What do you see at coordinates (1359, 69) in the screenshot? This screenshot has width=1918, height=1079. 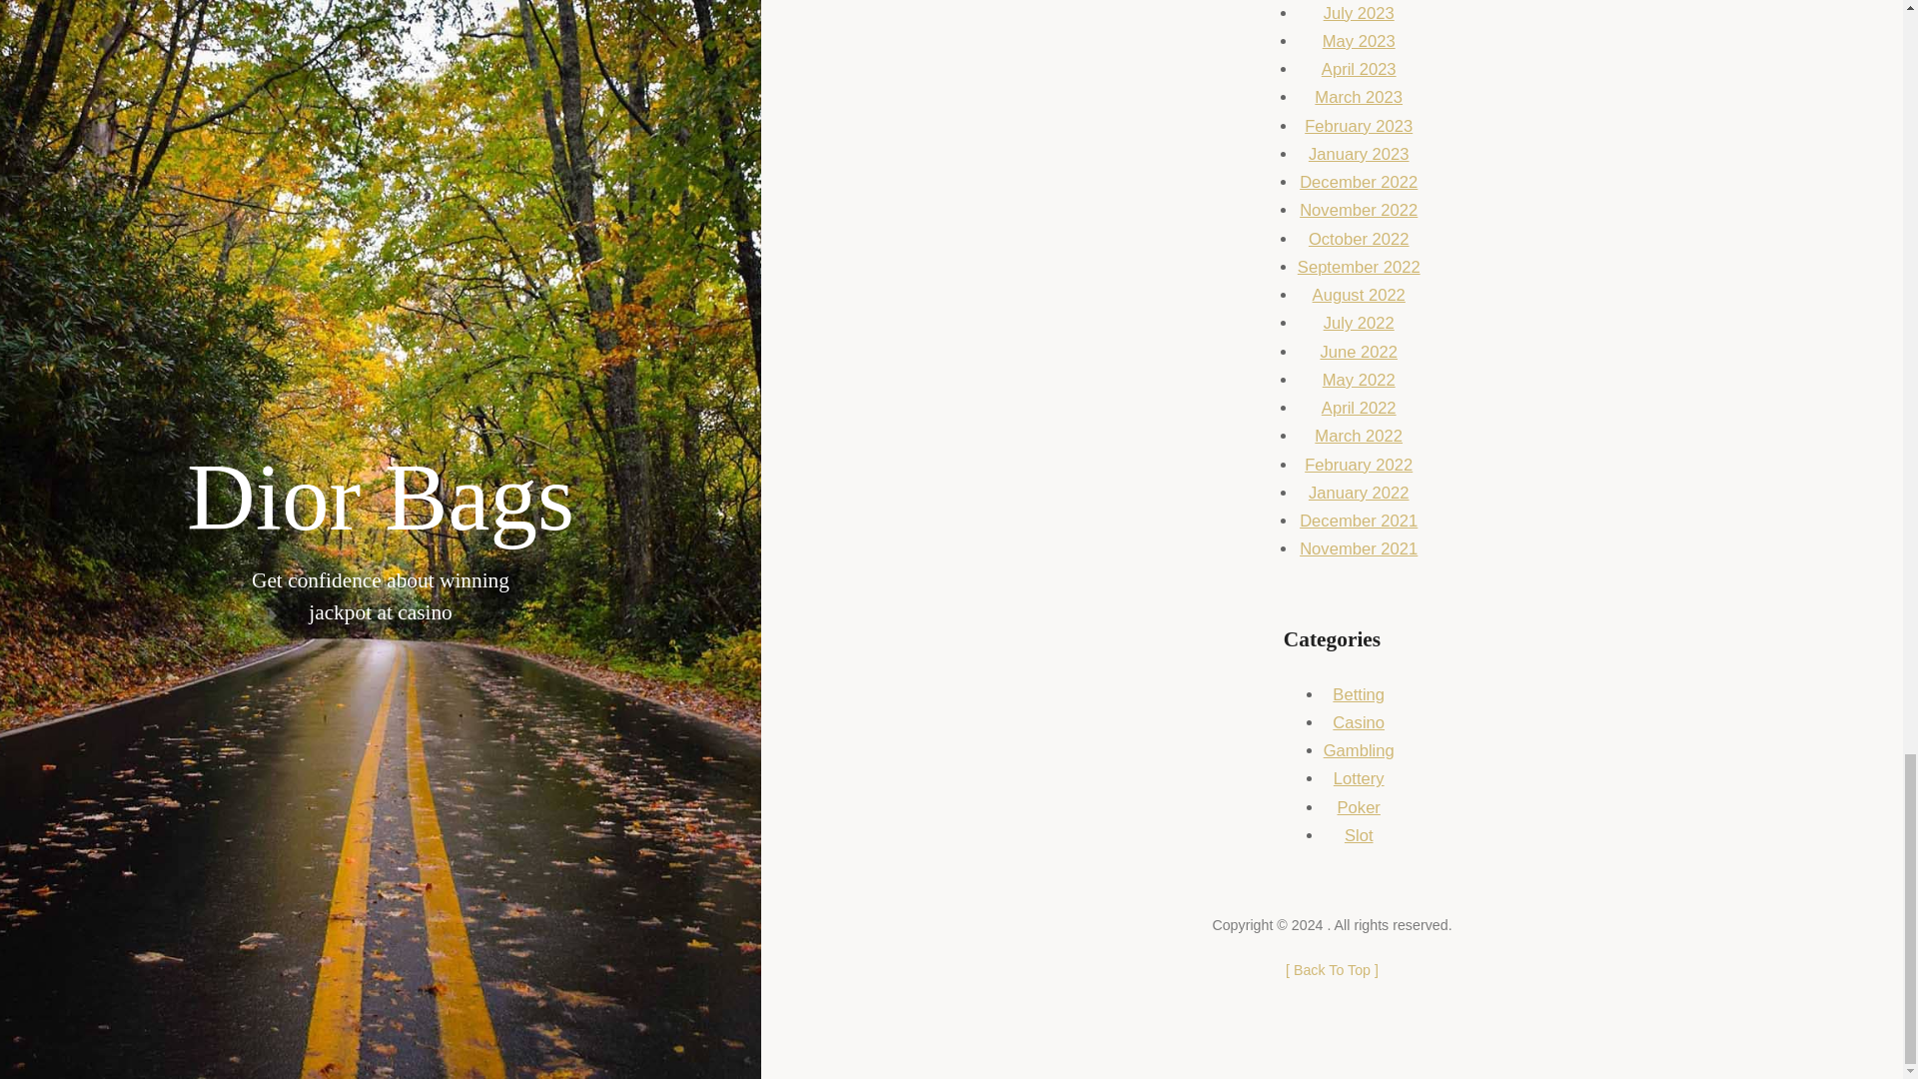 I see `April 2023` at bounding box center [1359, 69].